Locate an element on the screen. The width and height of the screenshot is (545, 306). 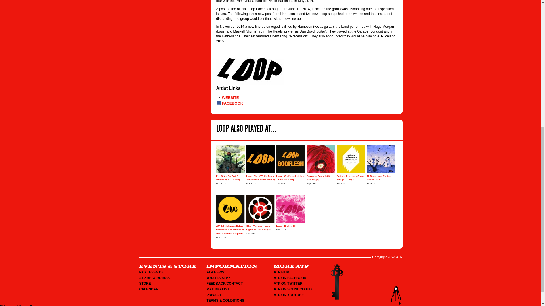
PRIVACY is located at coordinates (214, 295).